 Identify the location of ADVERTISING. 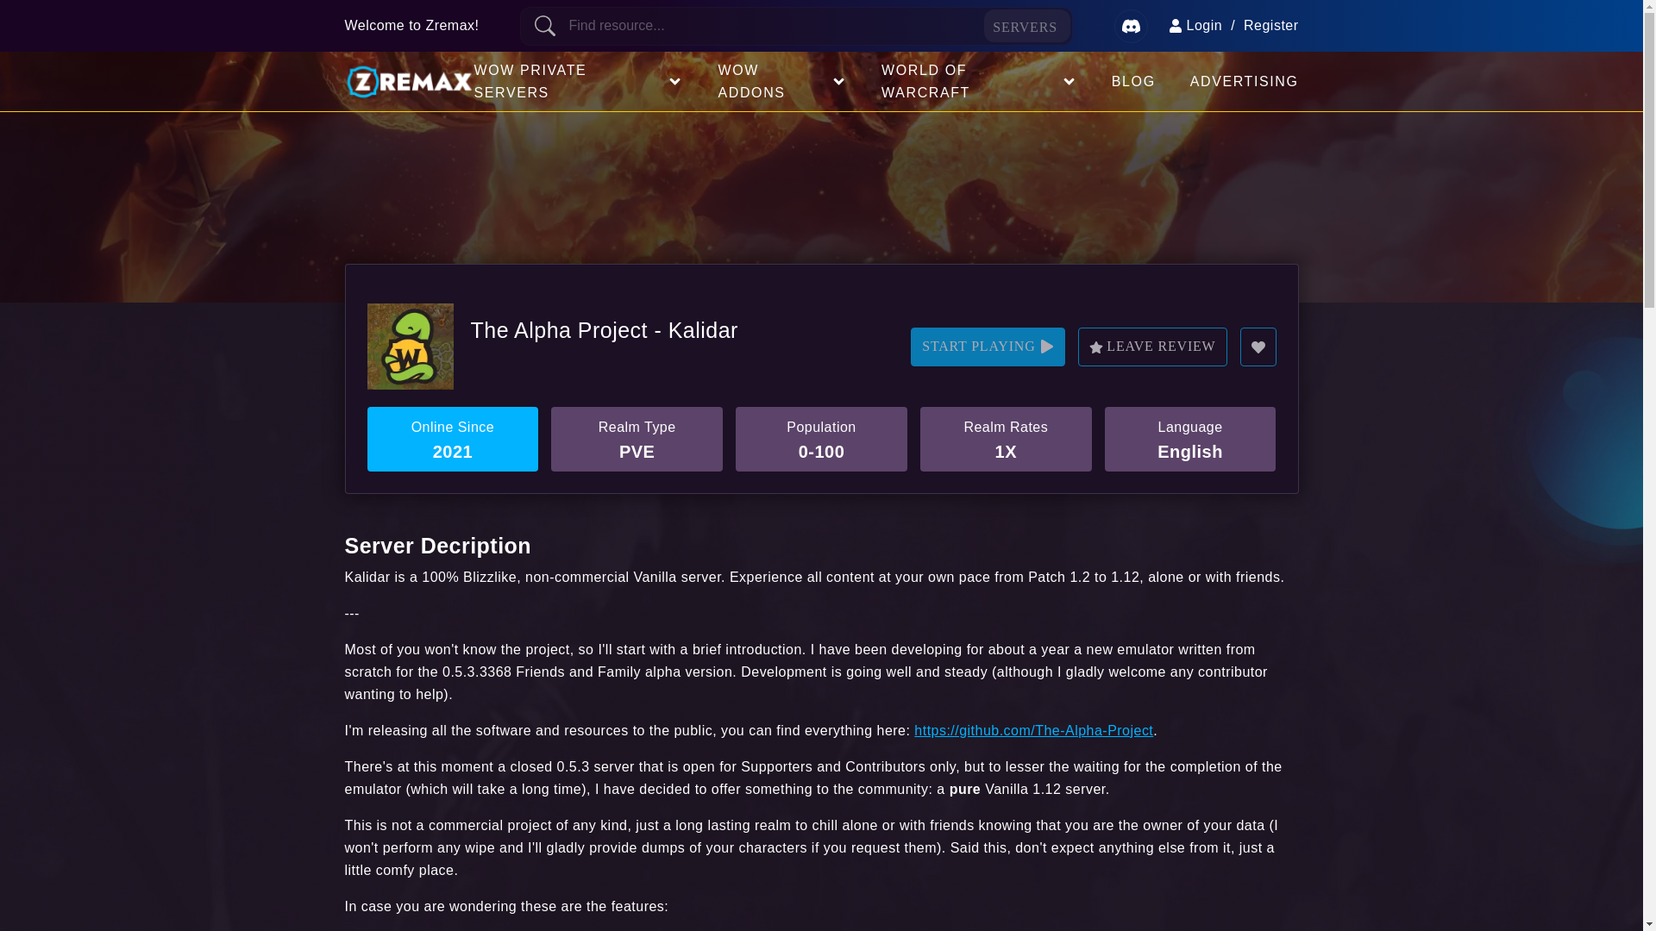
(1244, 81).